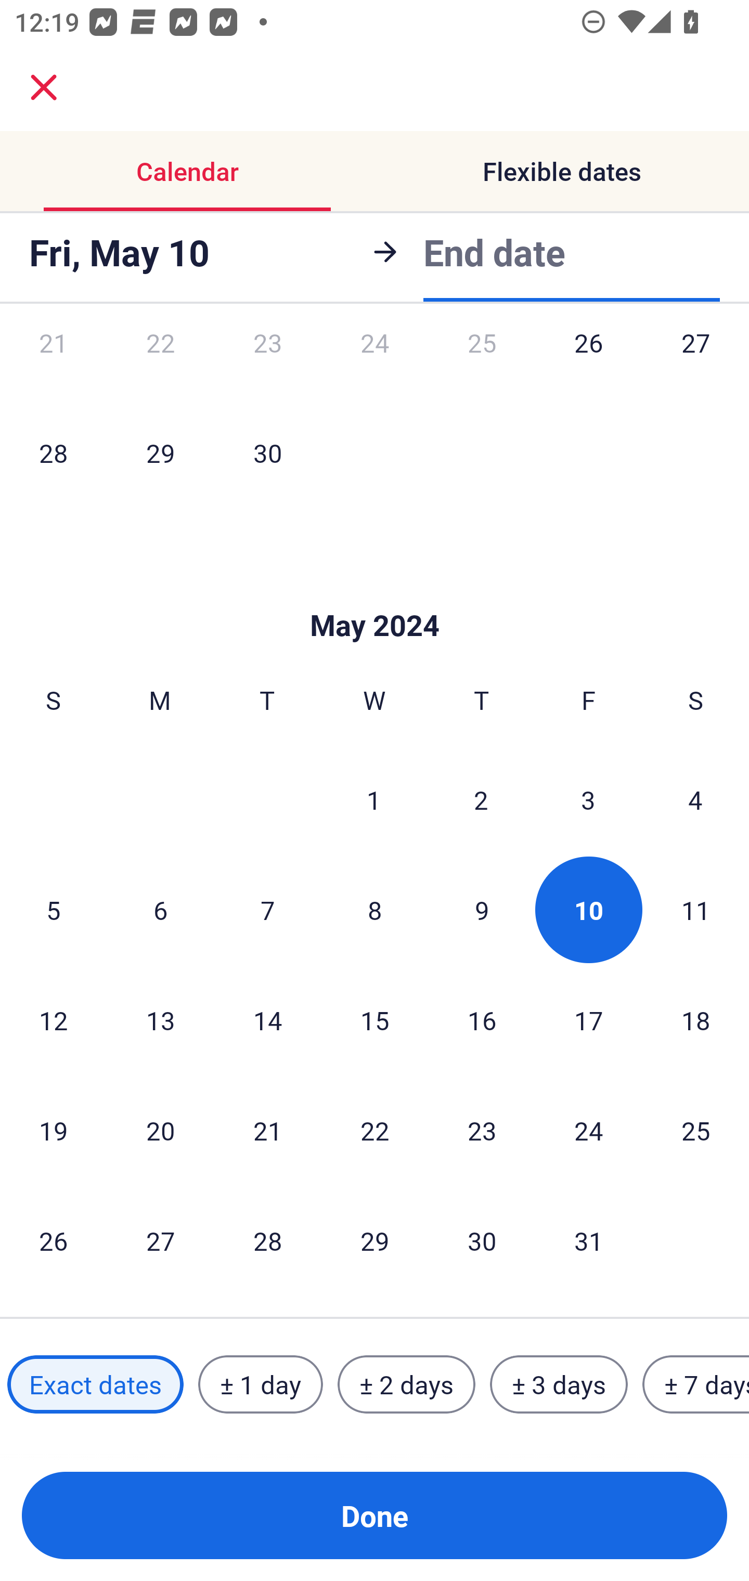 Image resolution: width=749 pixels, height=1581 pixels. Describe the element at coordinates (482, 364) in the screenshot. I see `25 Thursday, April 25, 2024` at that location.